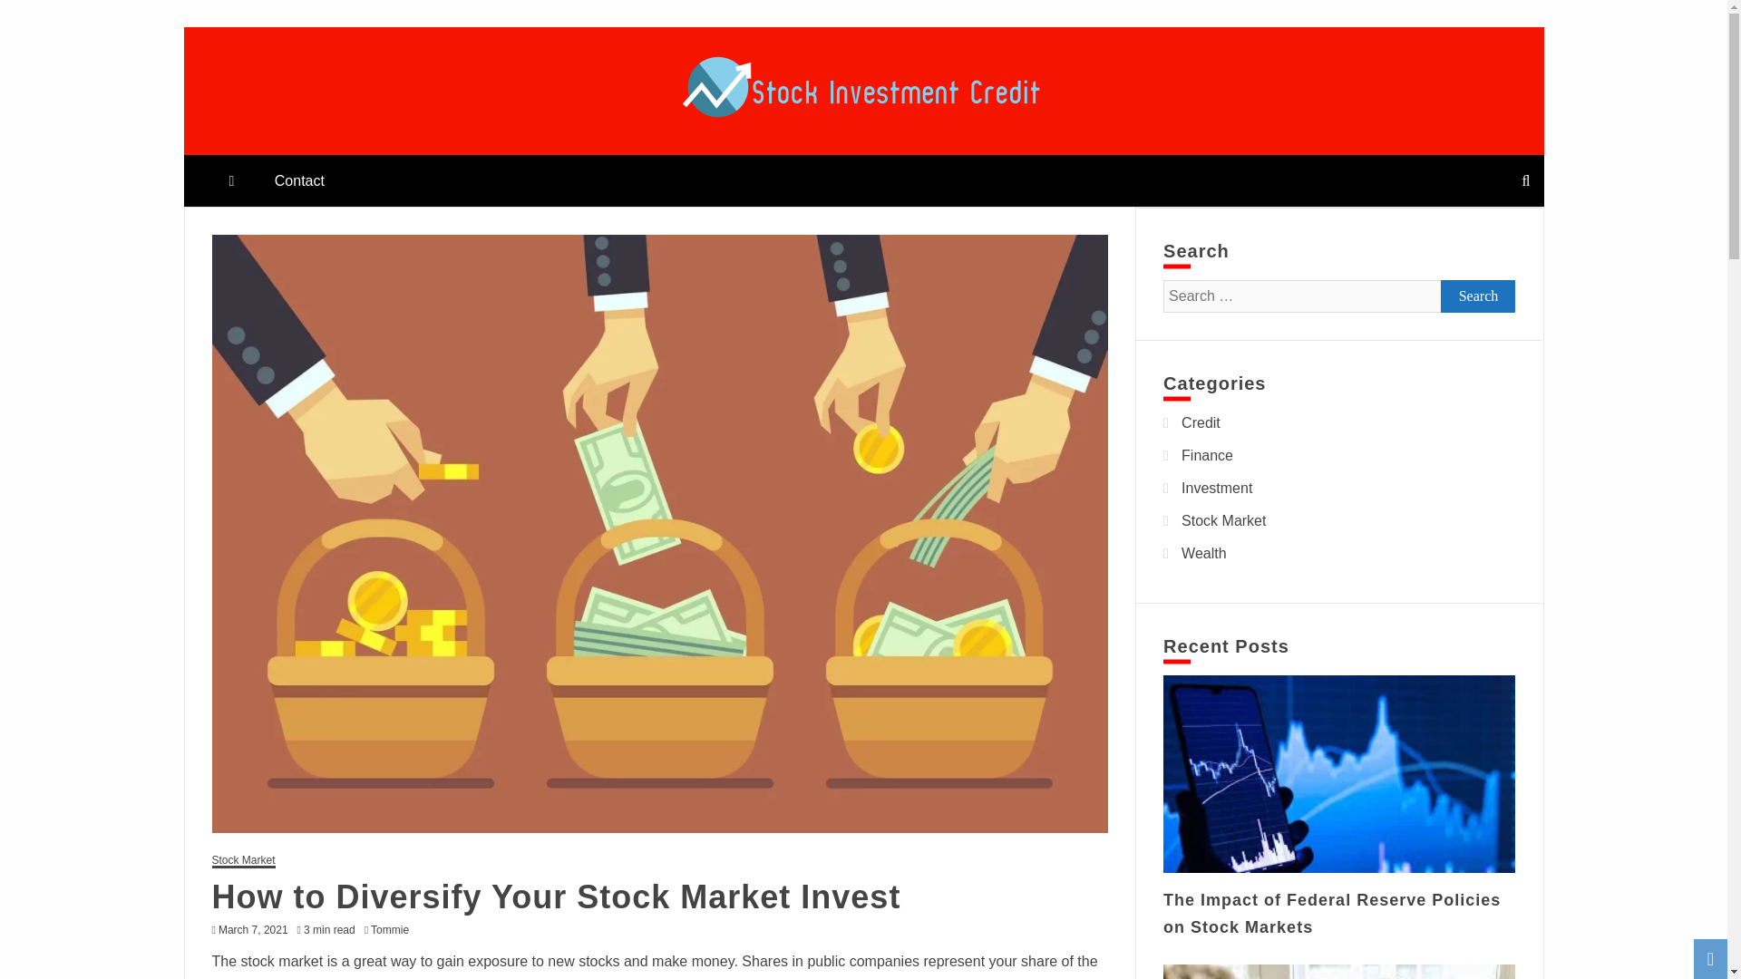 This screenshot has height=979, width=1741. I want to click on The Impact of Federal Reserve Policies on Stock Markets, so click(1331, 914).